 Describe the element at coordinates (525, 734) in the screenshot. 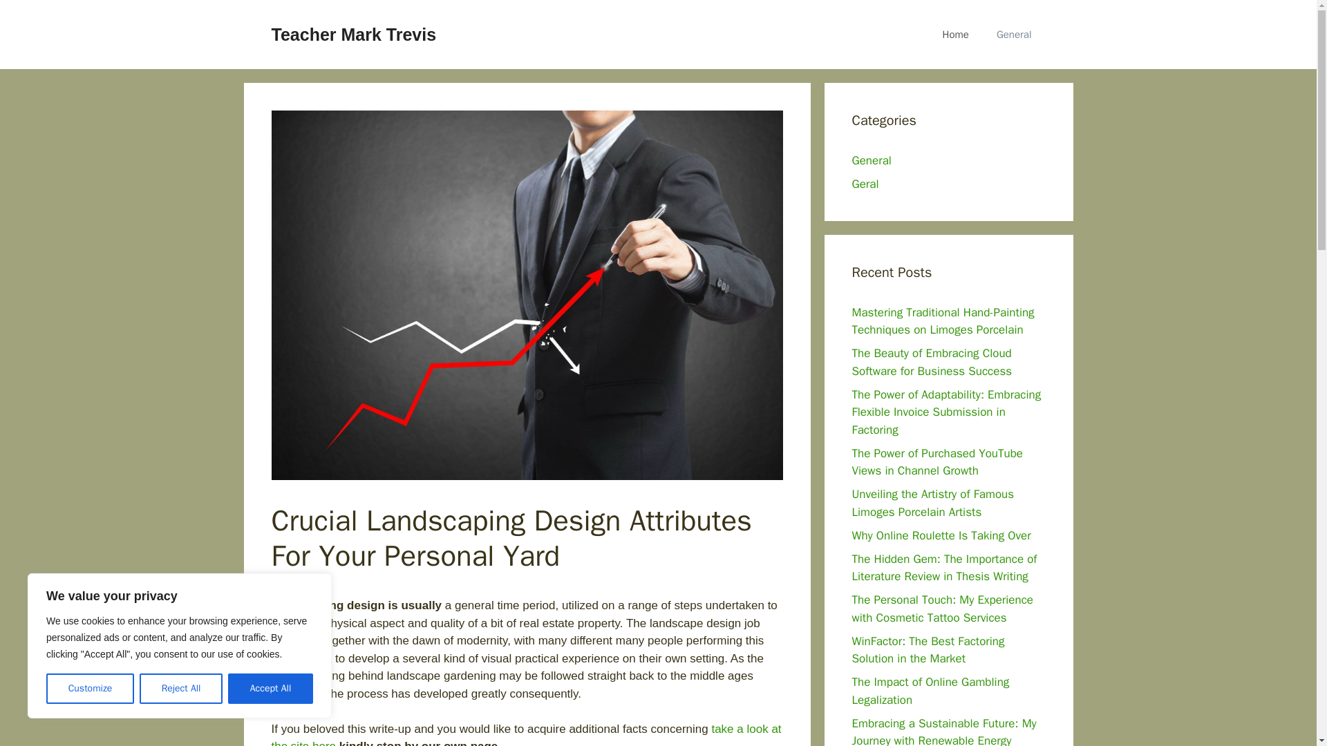

I see `take a look at the site here` at that location.